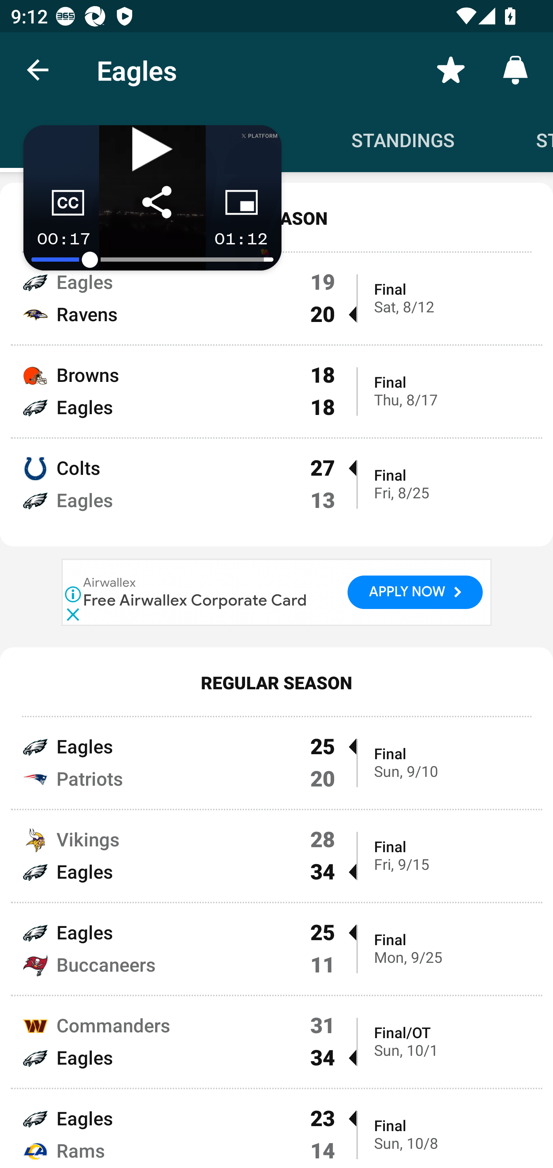 This screenshot has width=553, height=1168. Describe the element at coordinates (110, 583) in the screenshot. I see `Airwallex` at that location.